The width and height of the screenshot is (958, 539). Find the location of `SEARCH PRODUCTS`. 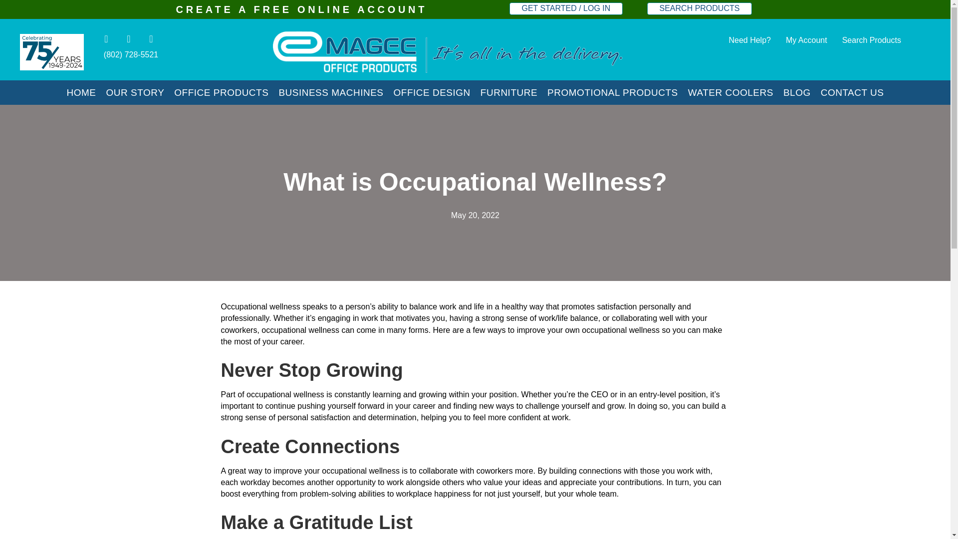

SEARCH PRODUCTS is located at coordinates (700, 9).